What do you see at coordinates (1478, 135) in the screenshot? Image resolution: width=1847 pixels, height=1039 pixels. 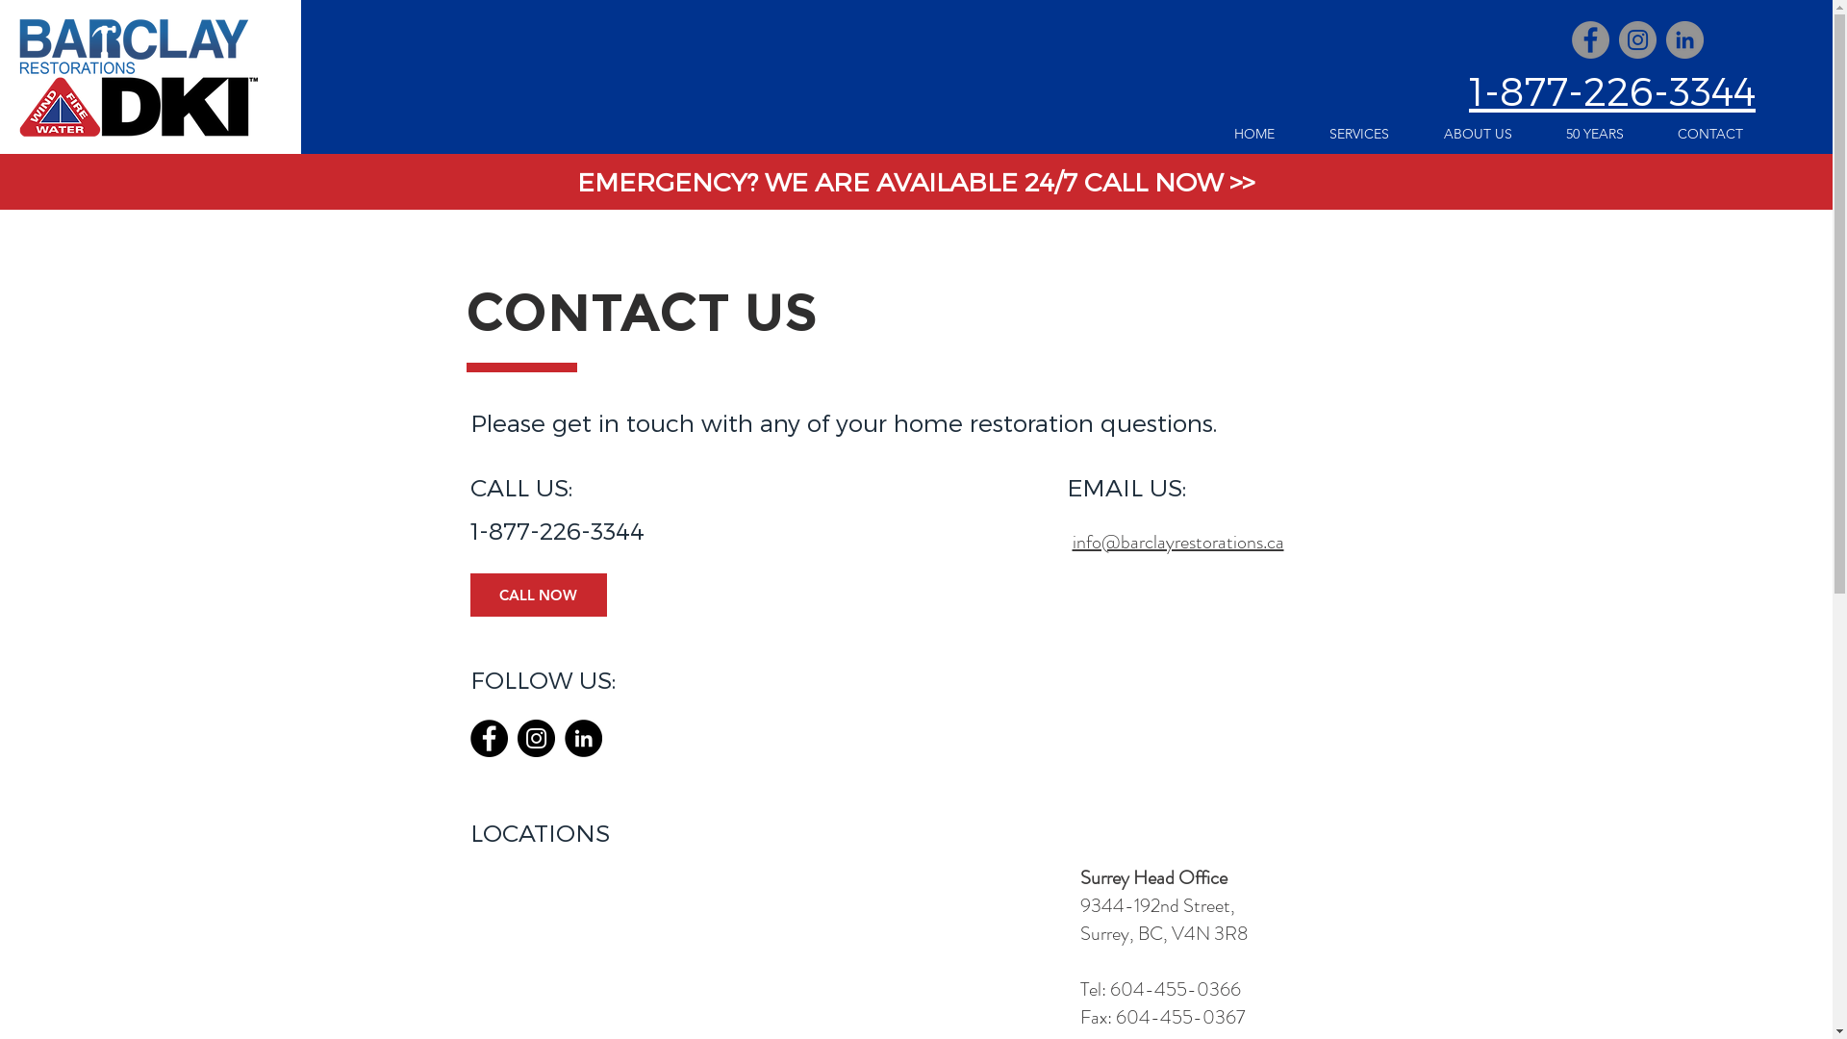 I see `ABOUT US` at bounding box center [1478, 135].